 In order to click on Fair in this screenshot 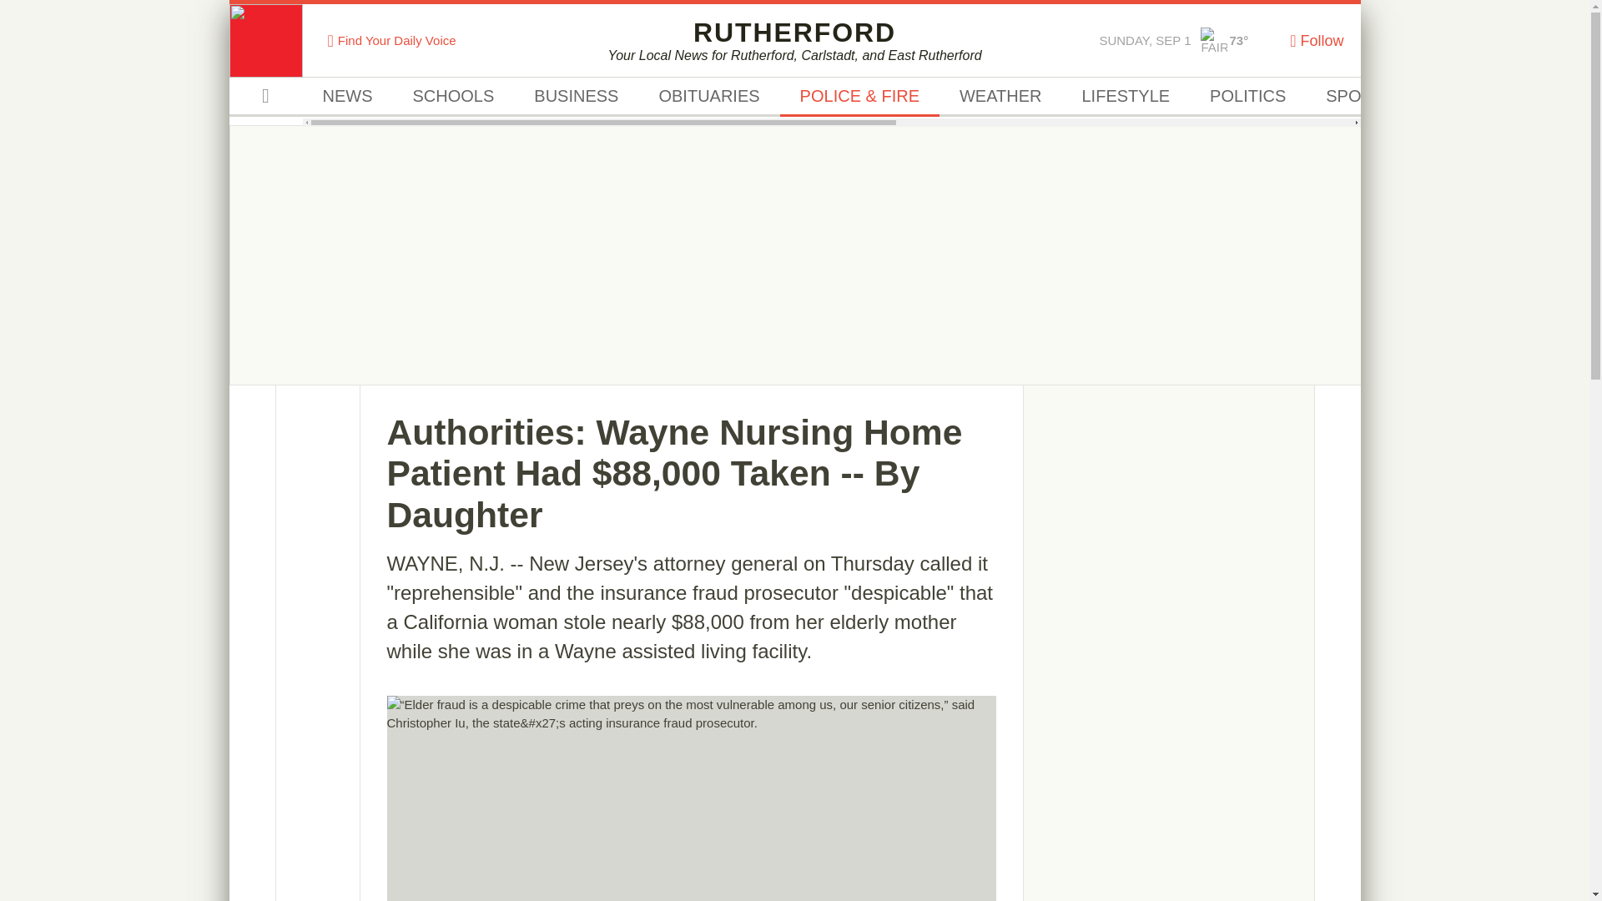, I will do `click(1213, 40)`.